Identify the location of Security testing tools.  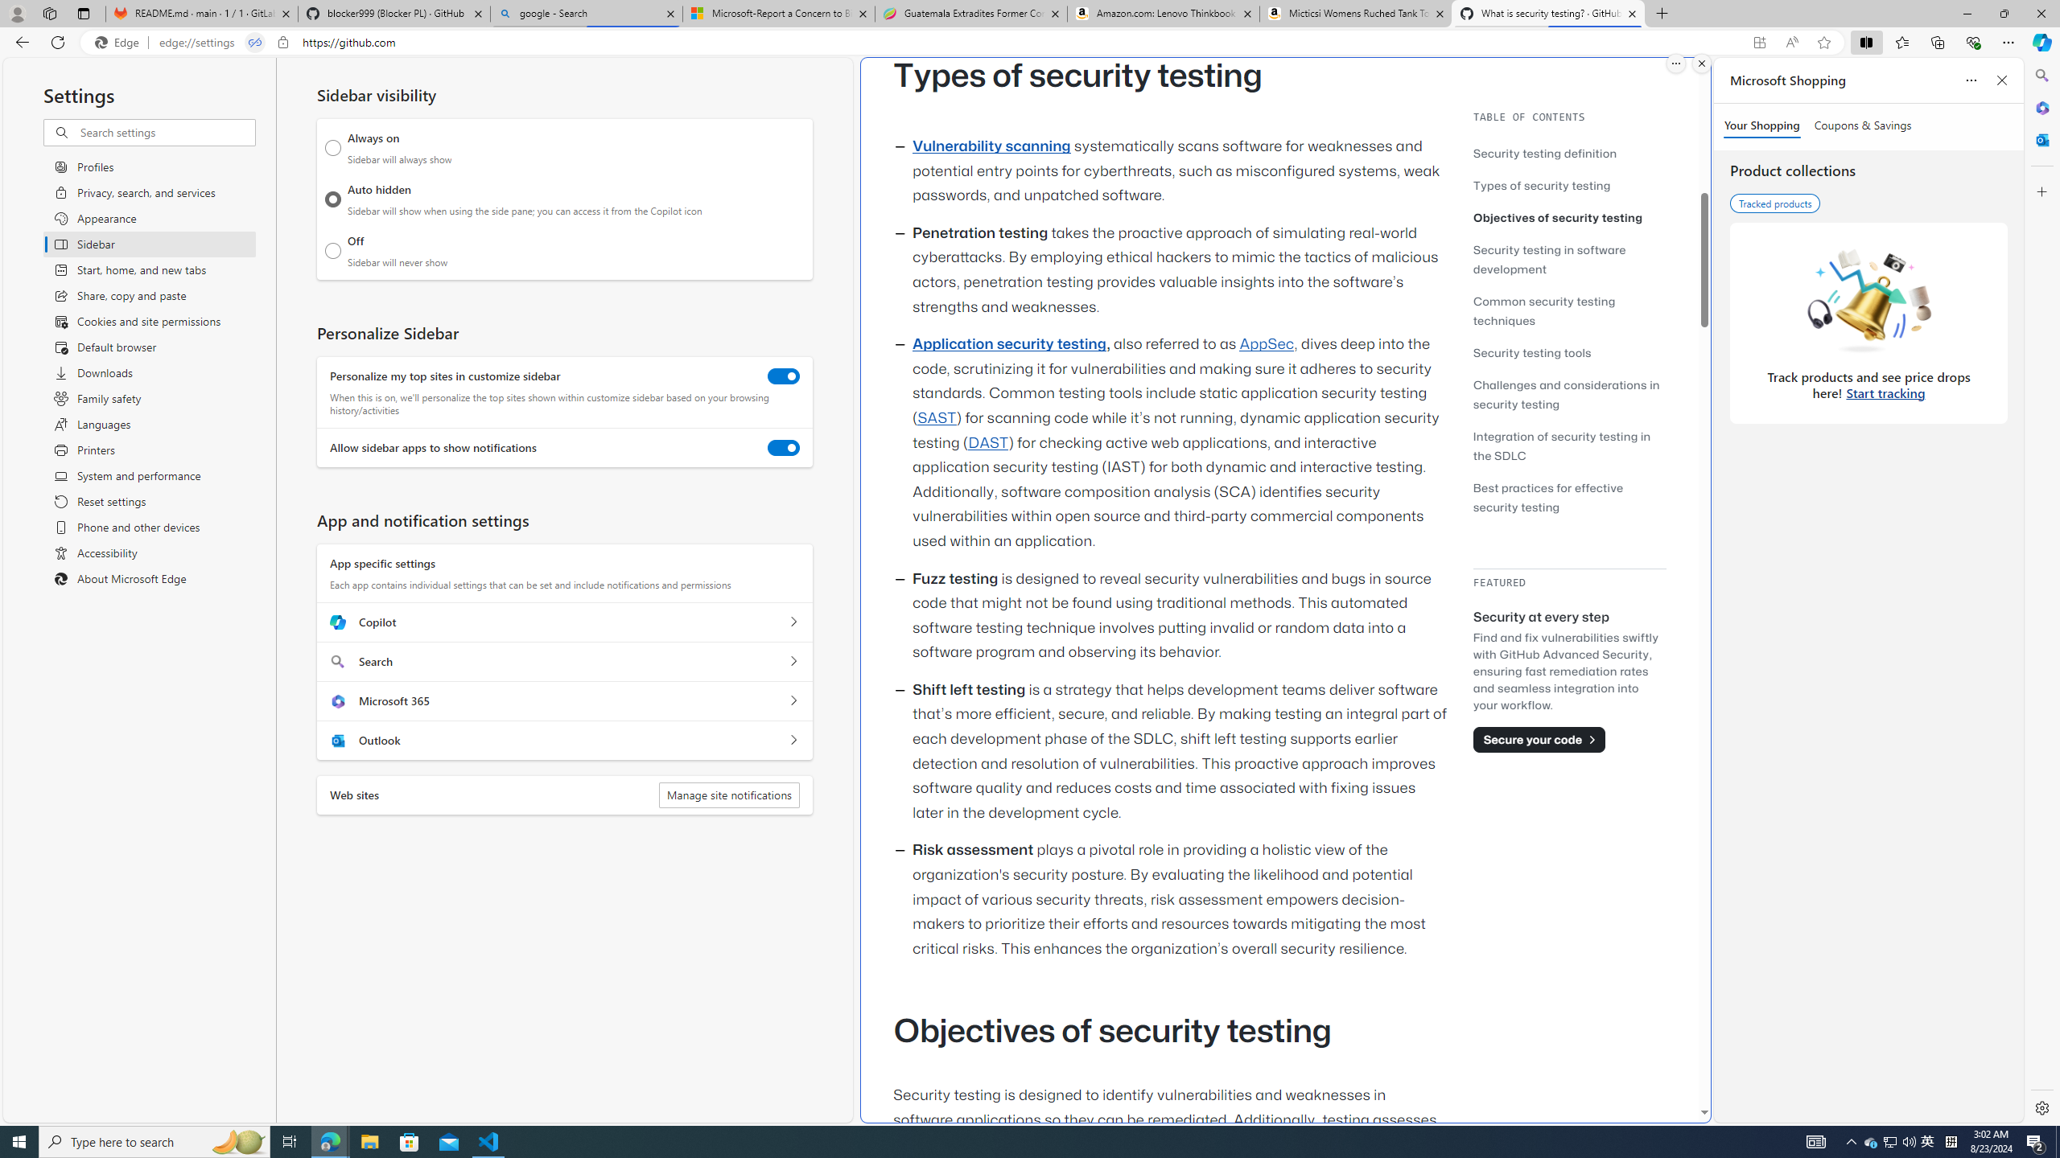
(1569, 352).